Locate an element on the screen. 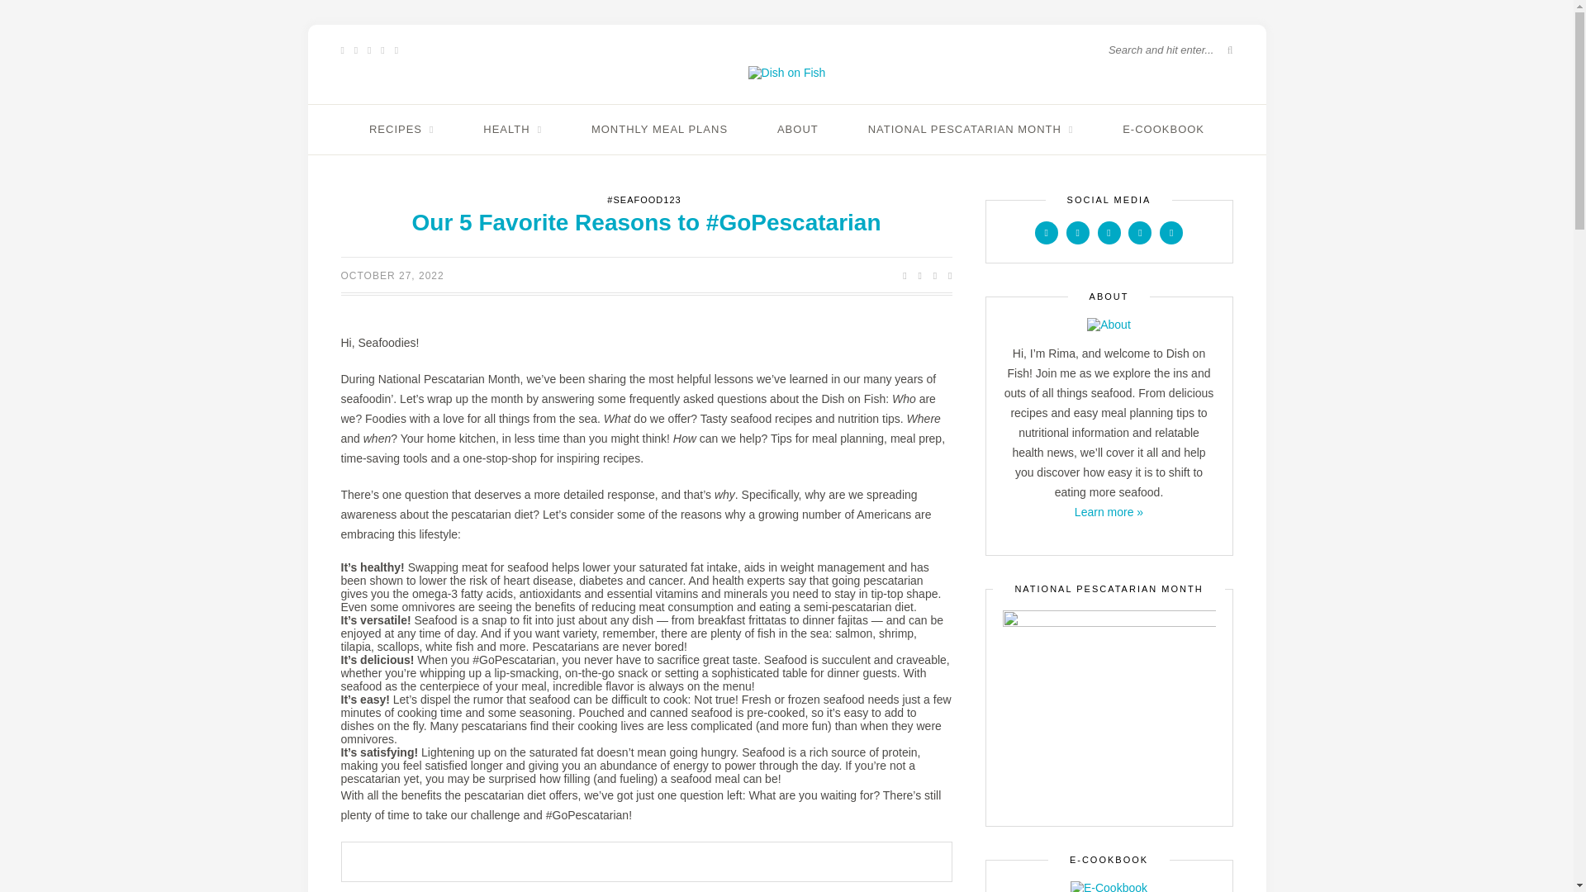  HEALTH is located at coordinates (512, 129).